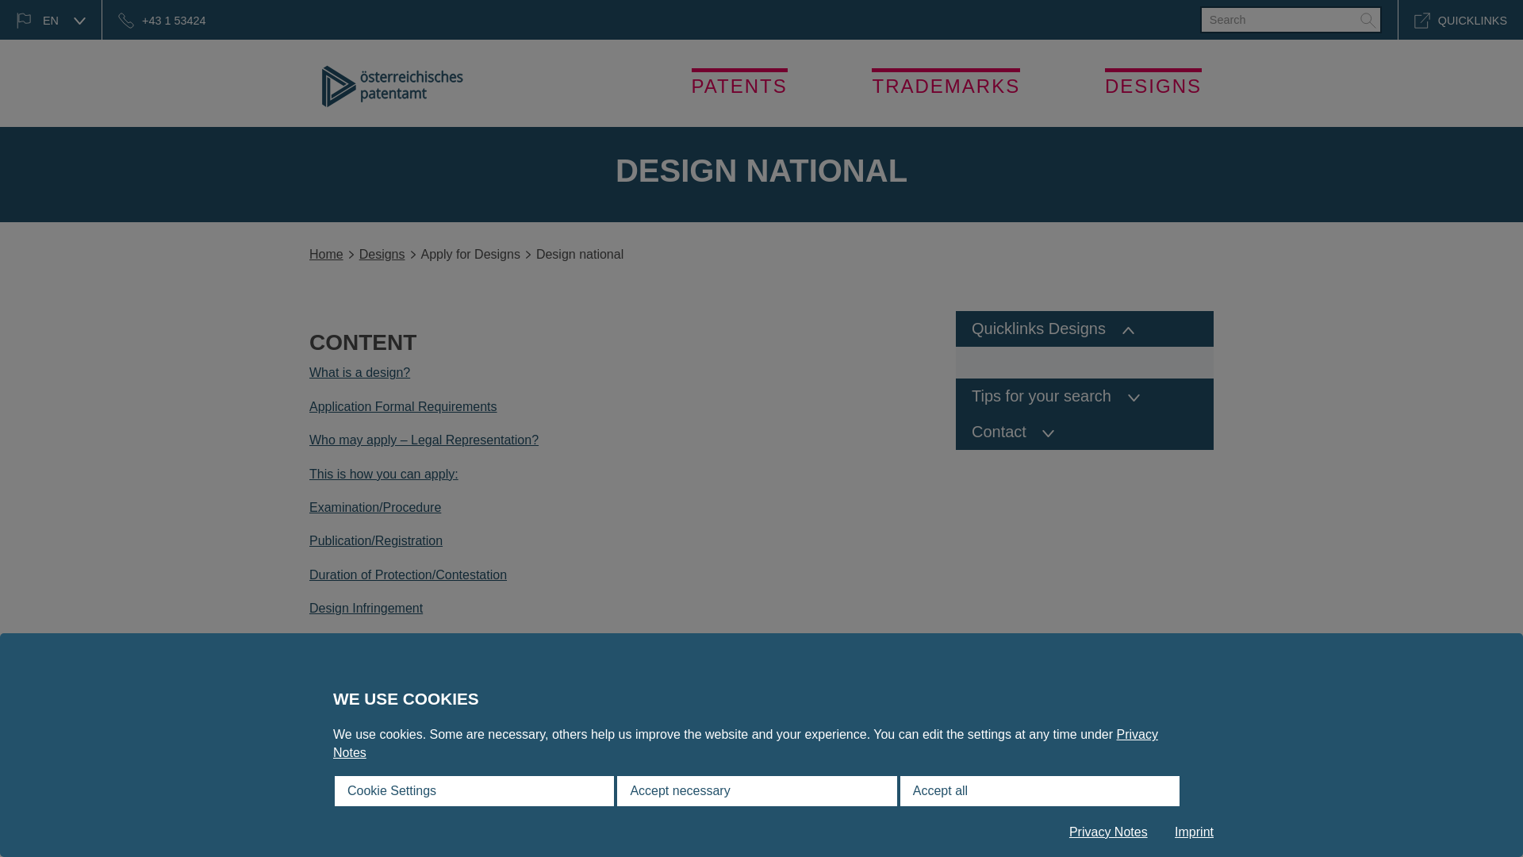 This screenshot has height=857, width=1523. I want to click on Imprint, so click(1194, 832).